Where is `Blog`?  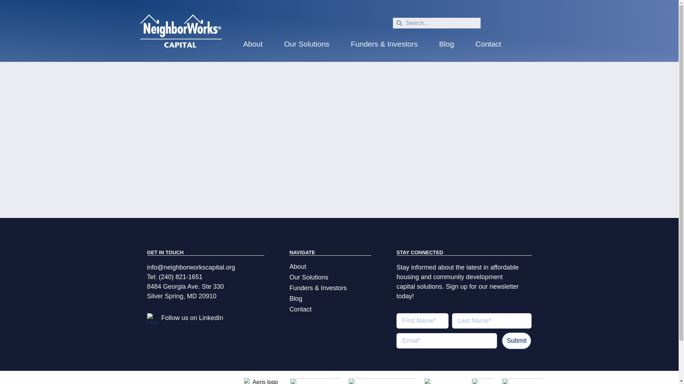 Blog is located at coordinates (330, 299).